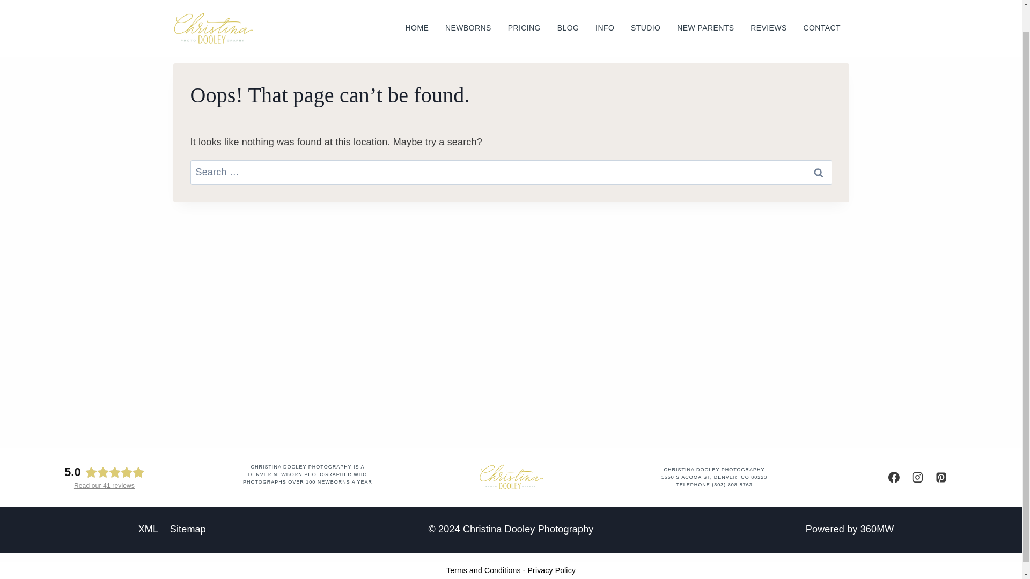  What do you see at coordinates (769, 8) in the screenshot?
I see `REVIEWS` at bounding box center [769, 8].